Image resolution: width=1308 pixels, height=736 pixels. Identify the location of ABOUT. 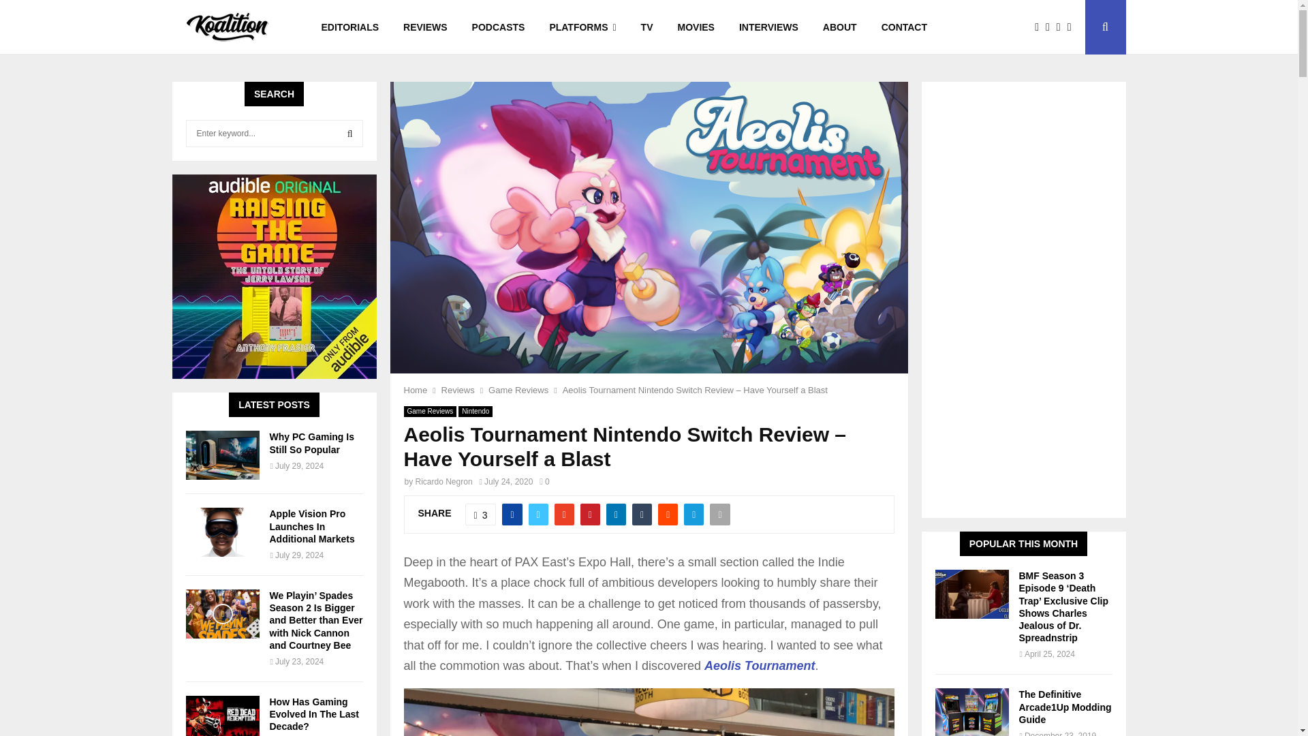
(840, 27).